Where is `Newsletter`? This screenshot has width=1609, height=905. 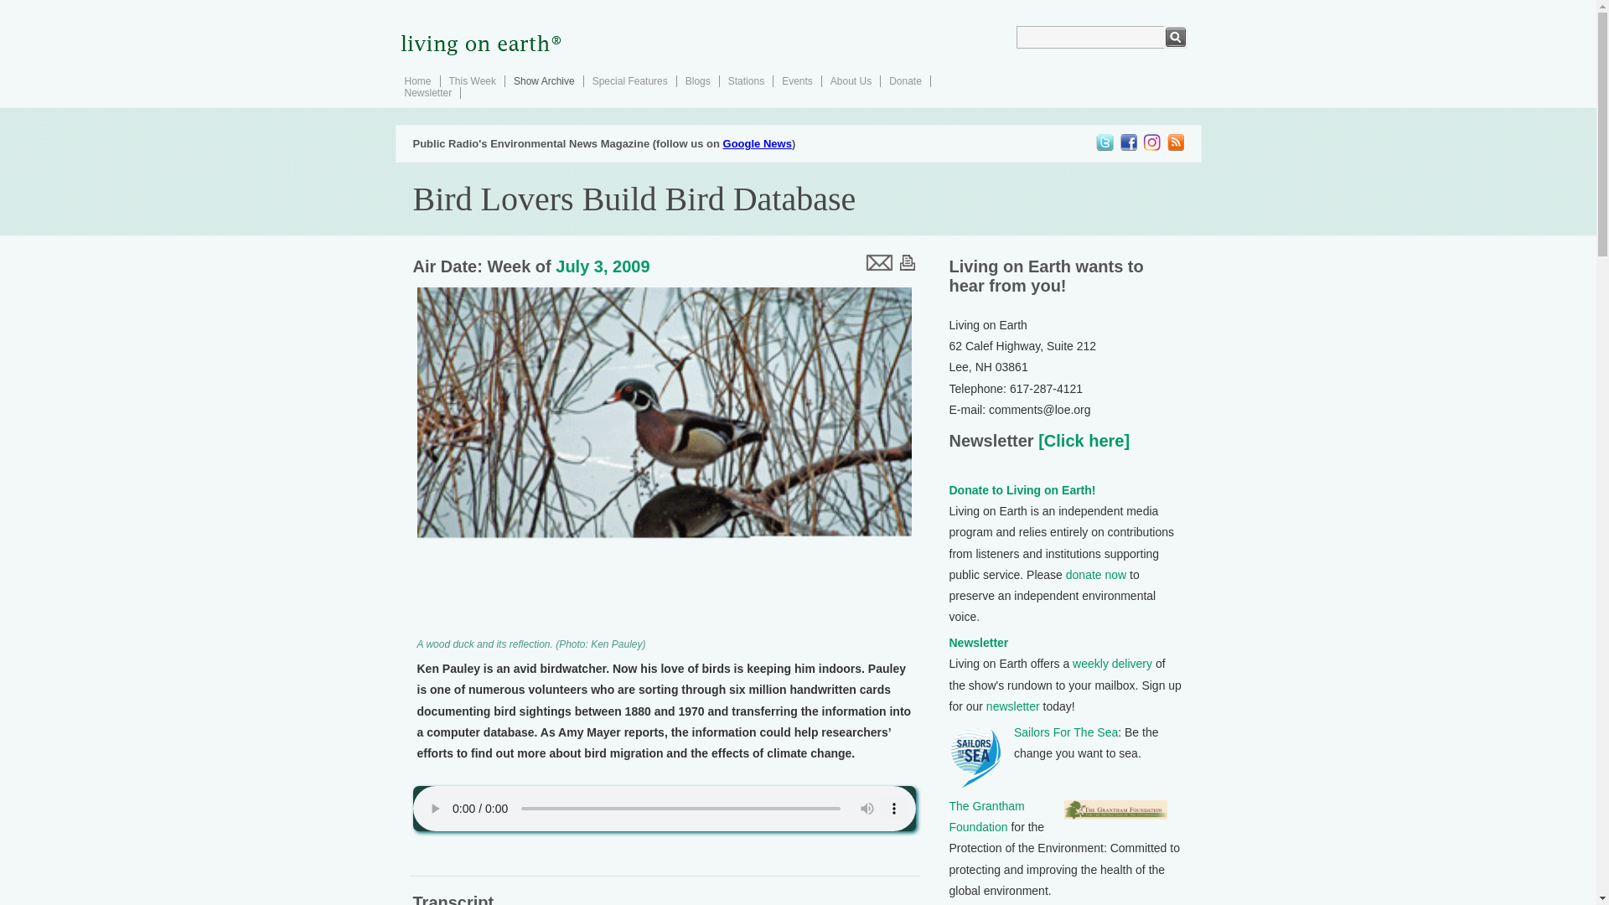
Newsletter is located at coordinates (427, 92).